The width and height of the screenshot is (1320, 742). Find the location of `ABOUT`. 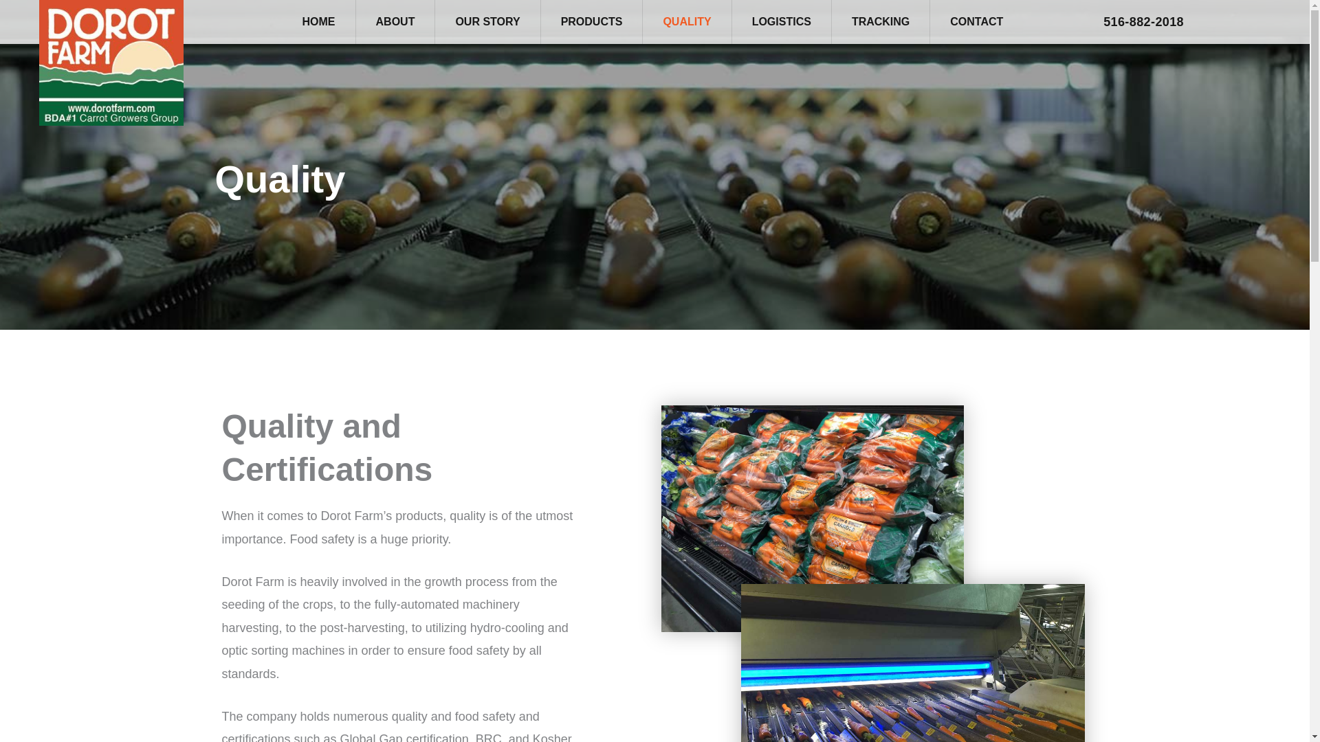

ABOUT is located at coordinates (395, 22).